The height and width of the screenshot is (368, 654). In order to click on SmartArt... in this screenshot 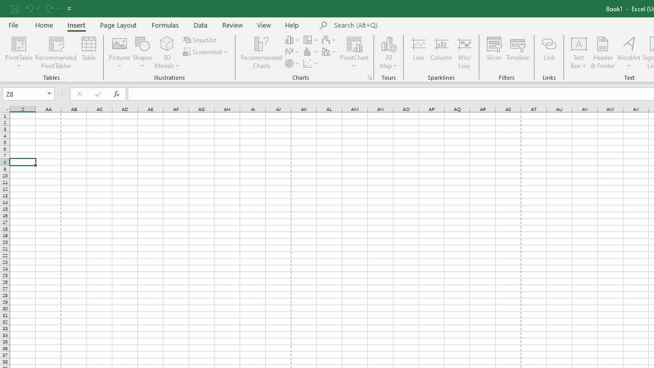, I will do `click(200, 40)`.